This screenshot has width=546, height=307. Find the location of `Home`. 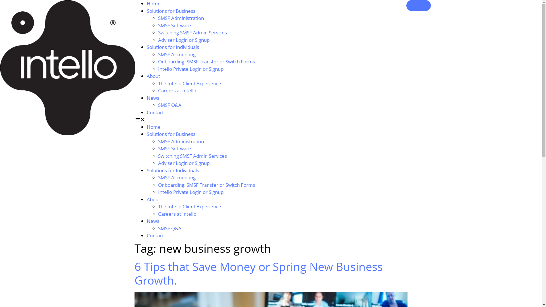

Home is located at coordinates (154, 3).